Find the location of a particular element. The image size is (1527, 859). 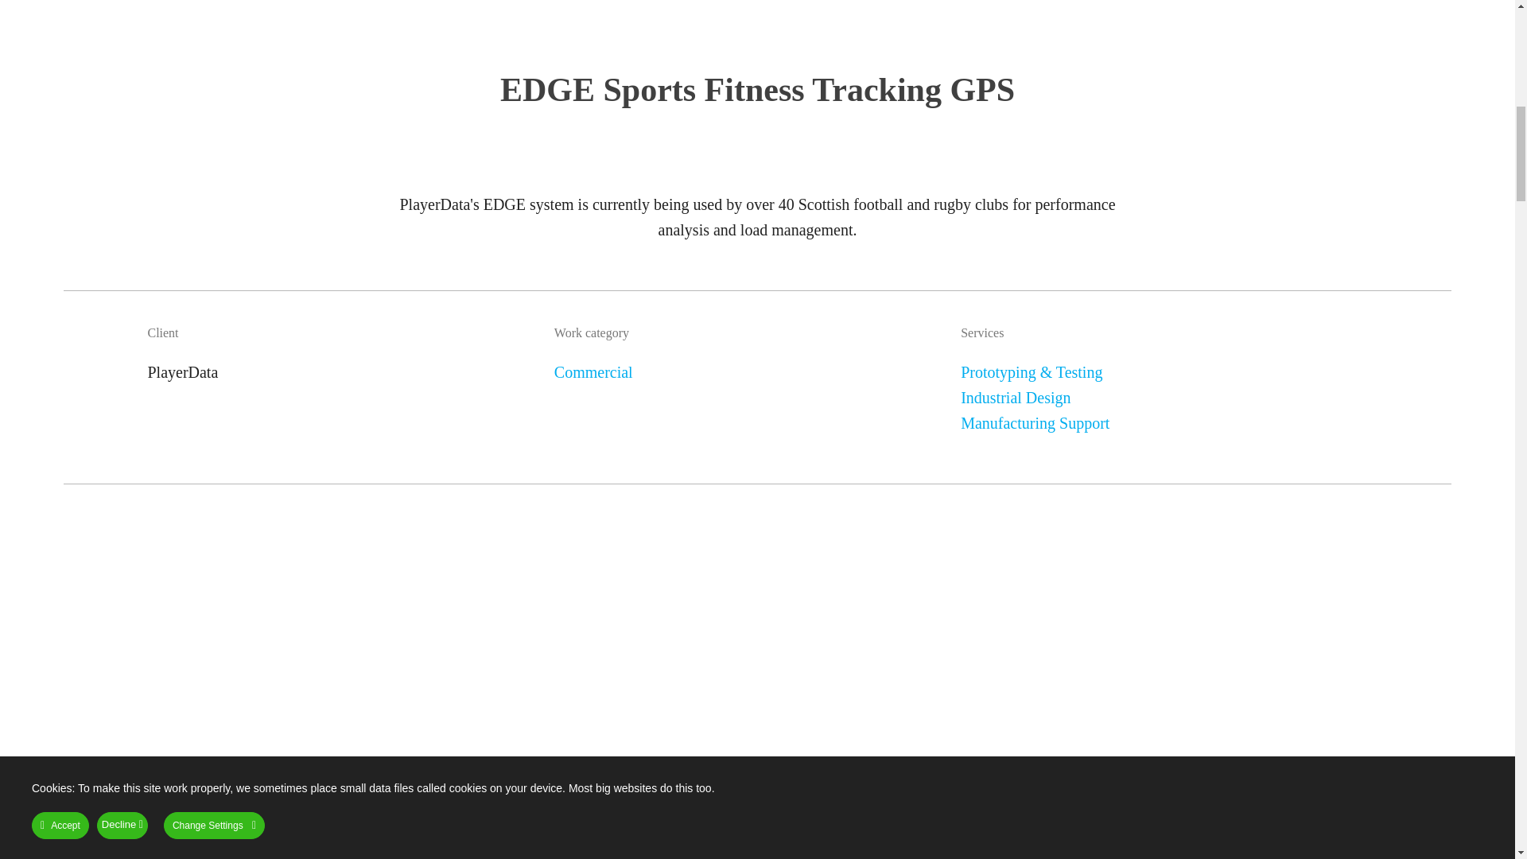

Commercial is located at coordinates (593, 372).